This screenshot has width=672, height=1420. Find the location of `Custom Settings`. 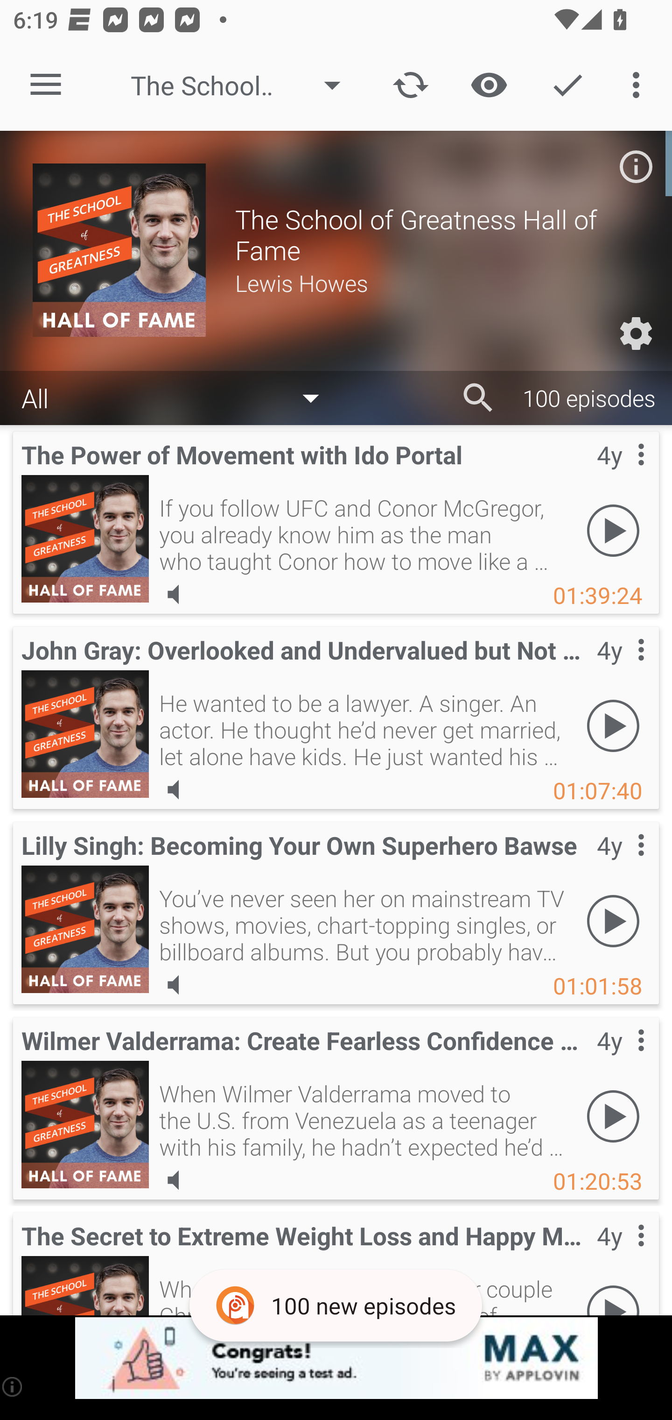

Custom Settings is located at coordinates (636, 334).